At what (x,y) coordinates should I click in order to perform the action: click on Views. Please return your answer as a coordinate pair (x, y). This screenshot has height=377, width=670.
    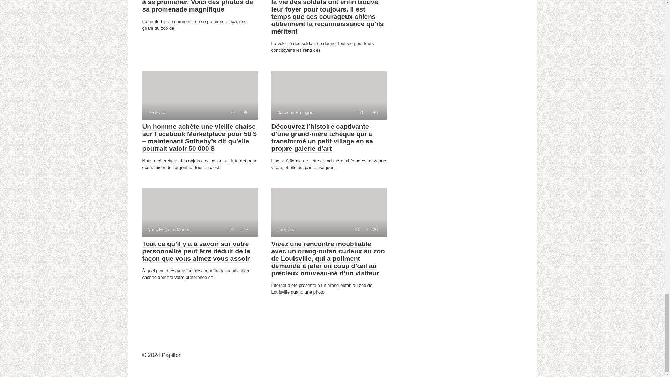
    Looking at the image, I should click on (360, 112).